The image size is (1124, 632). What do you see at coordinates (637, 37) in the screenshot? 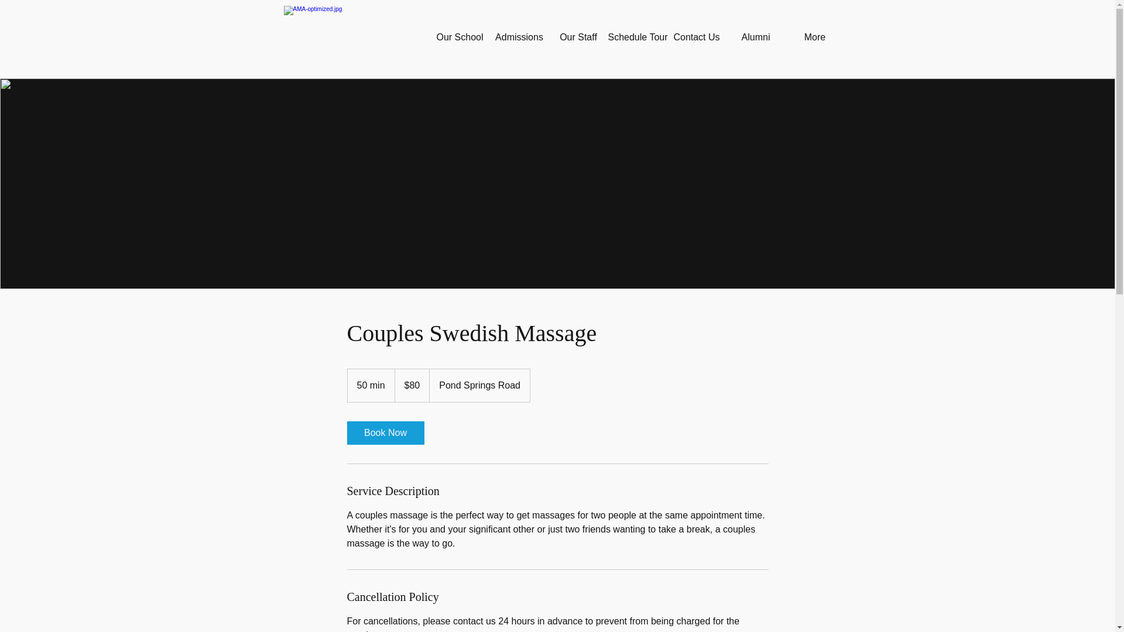
I see `Schedule Tour` at bounding box center [637, 37].